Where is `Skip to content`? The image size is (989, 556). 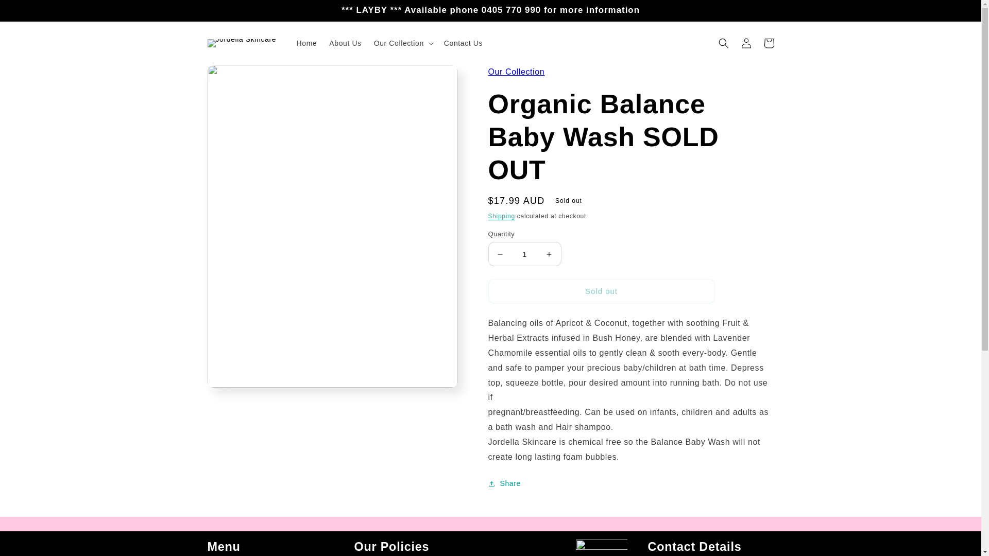
Skip to content is located at coordinates (31, 12).